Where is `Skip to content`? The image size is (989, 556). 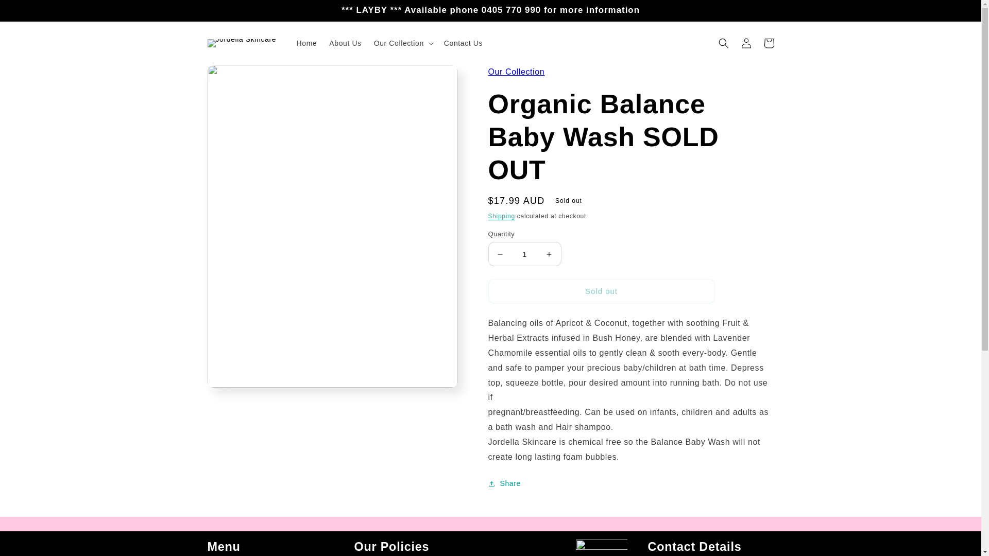
Skip to content is located at coordinates (31, 12).